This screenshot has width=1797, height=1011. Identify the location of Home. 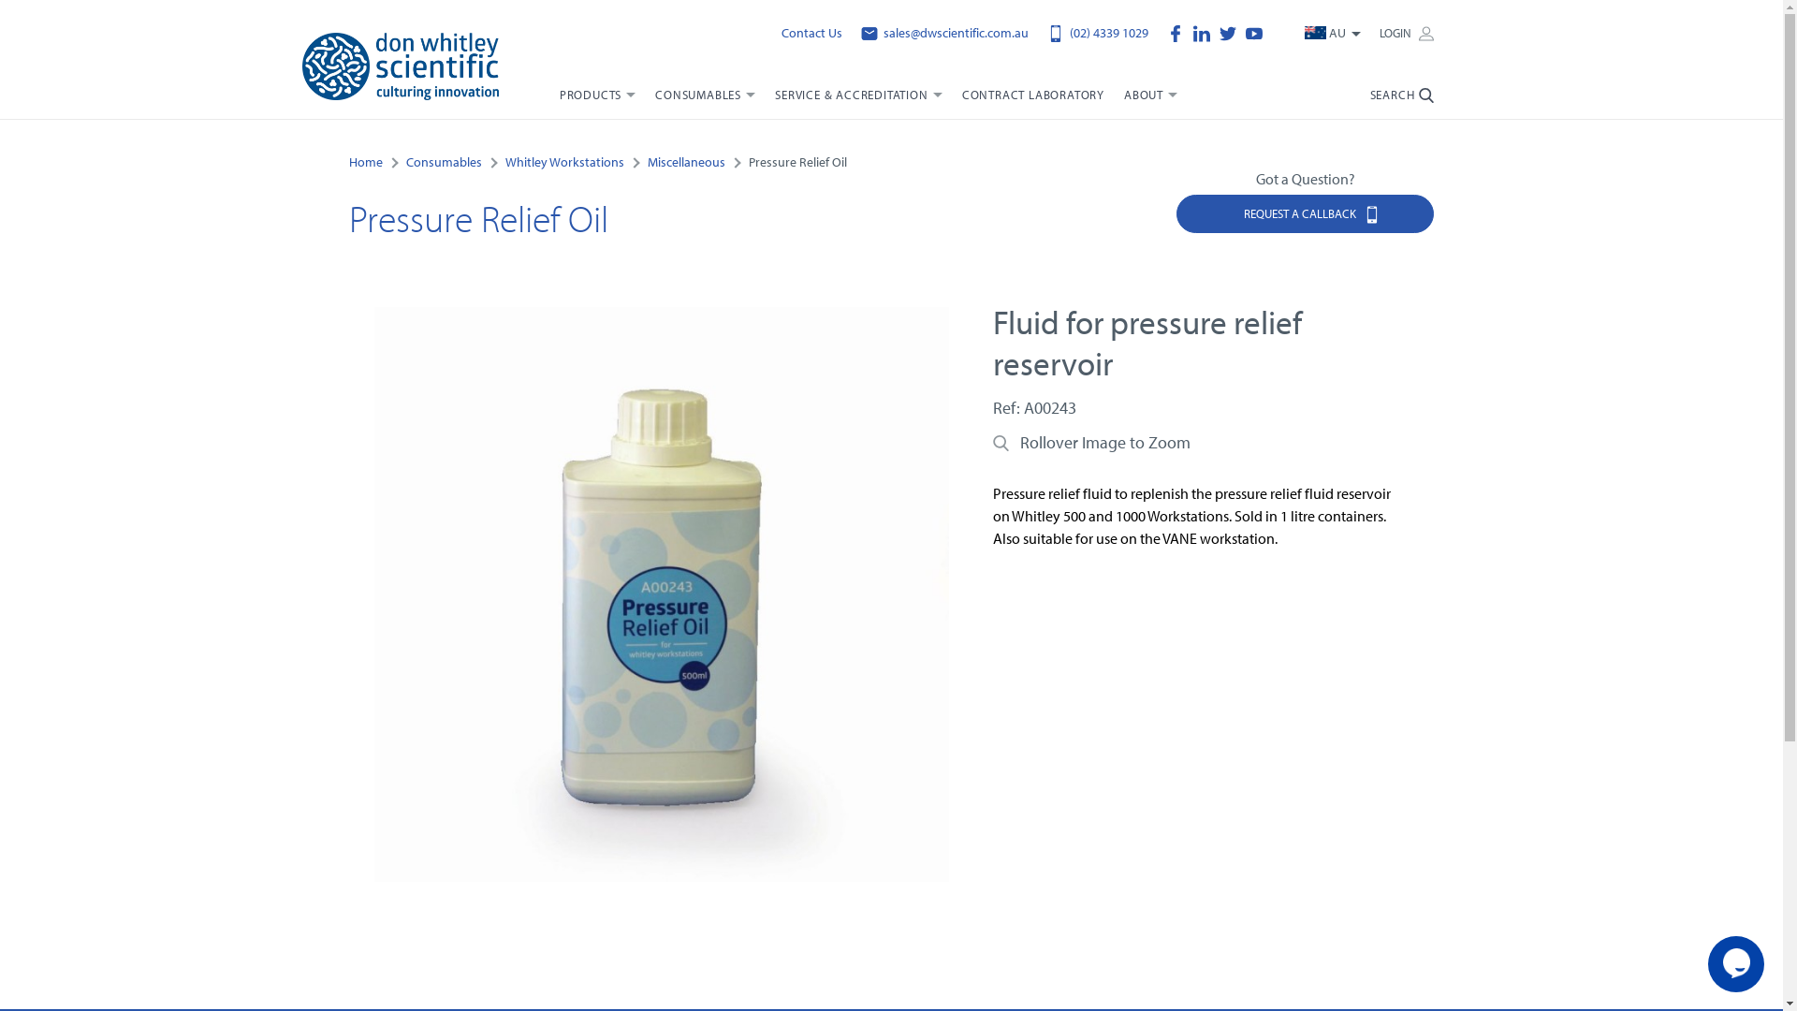
(365, 161).